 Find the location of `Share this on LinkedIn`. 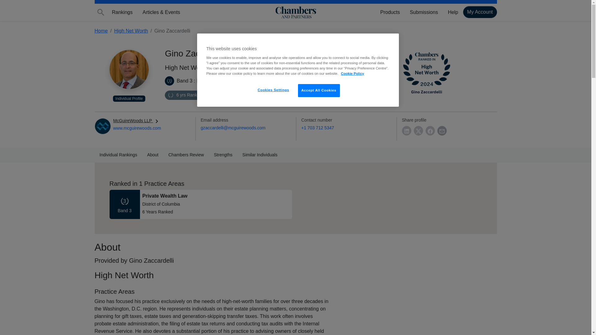

Share this on LinkedIn is located at coordinates (406, 131).